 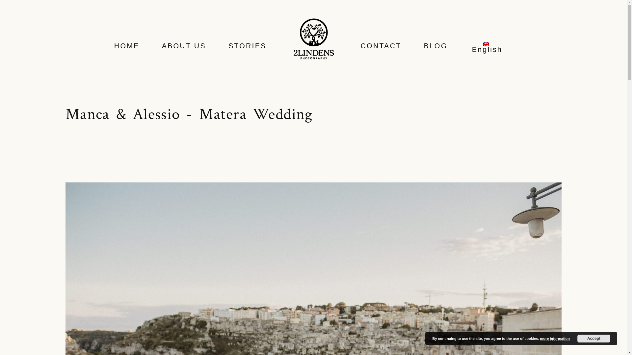 What do you see at coordinates (248, 46) in the screenshot?
I see `STORIES` at bounding box center [248, 46].